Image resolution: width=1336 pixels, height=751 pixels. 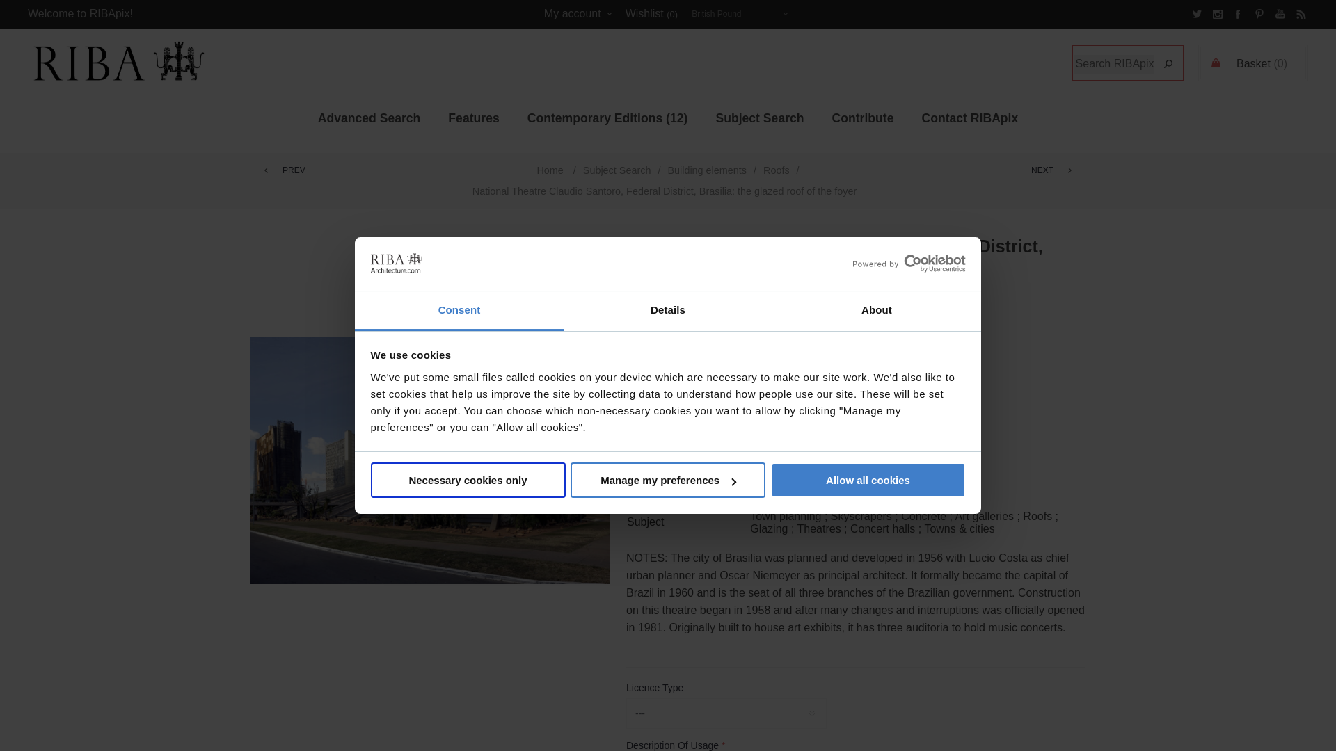 I want to click on Details, so click(x=668, y=312).